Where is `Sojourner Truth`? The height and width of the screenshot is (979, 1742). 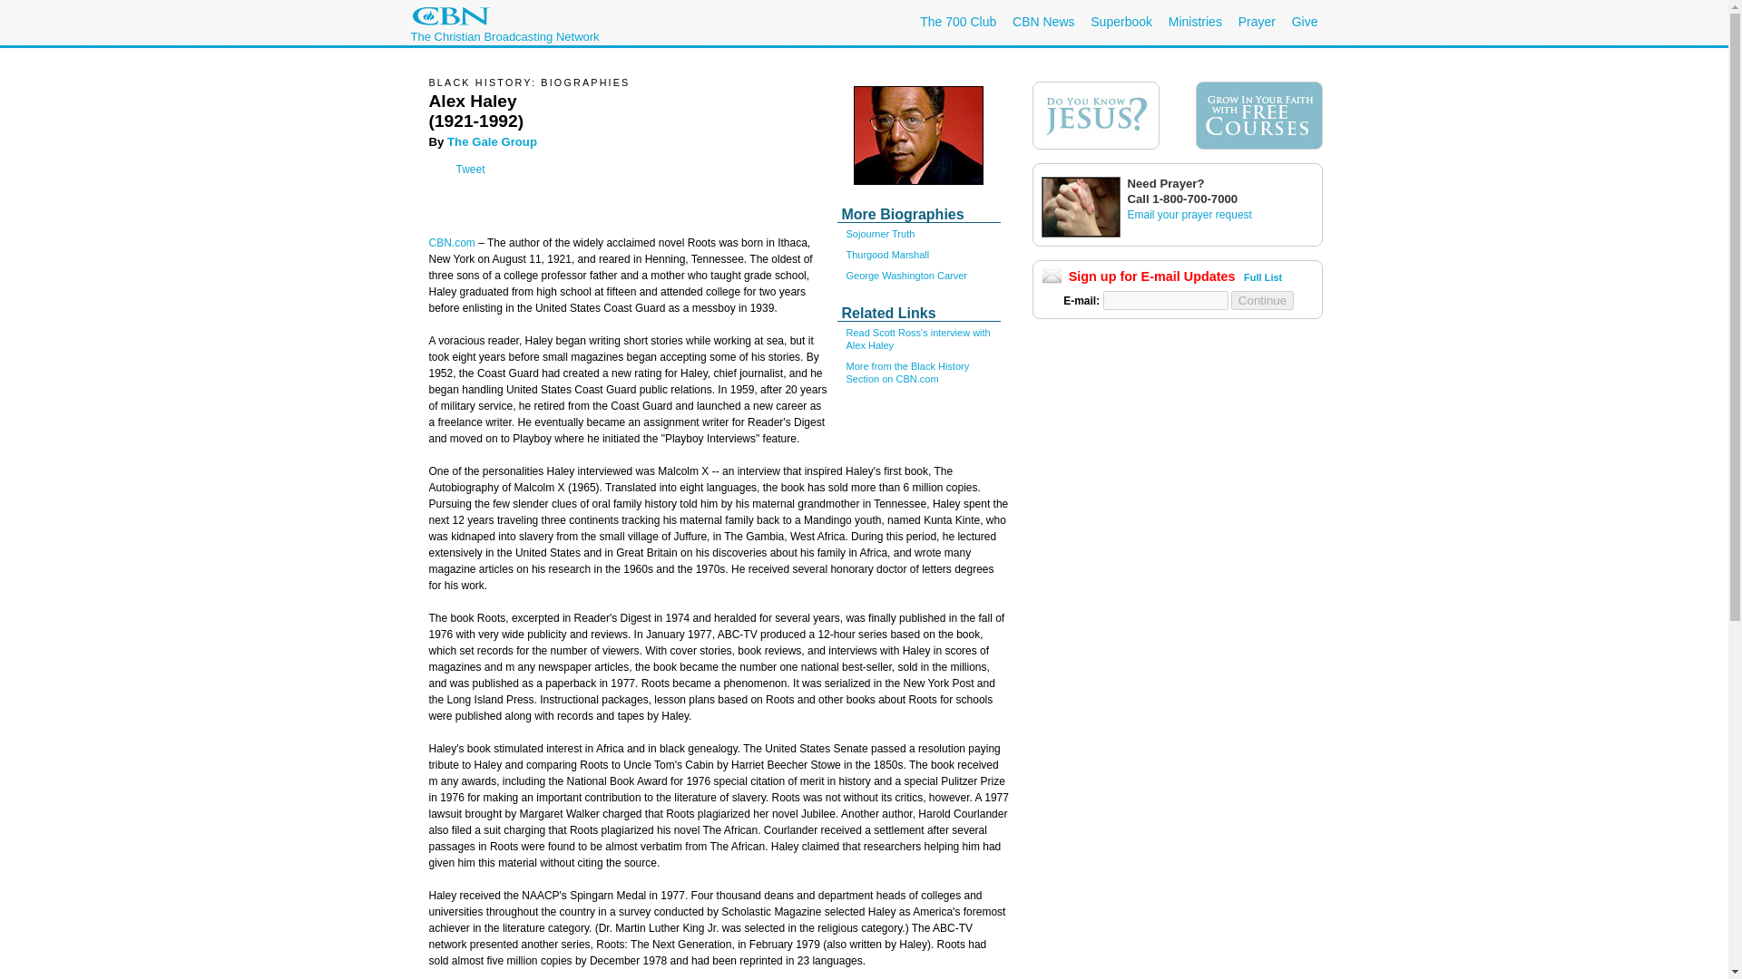
Sojourner Truth is located at coordinates (880, 233).